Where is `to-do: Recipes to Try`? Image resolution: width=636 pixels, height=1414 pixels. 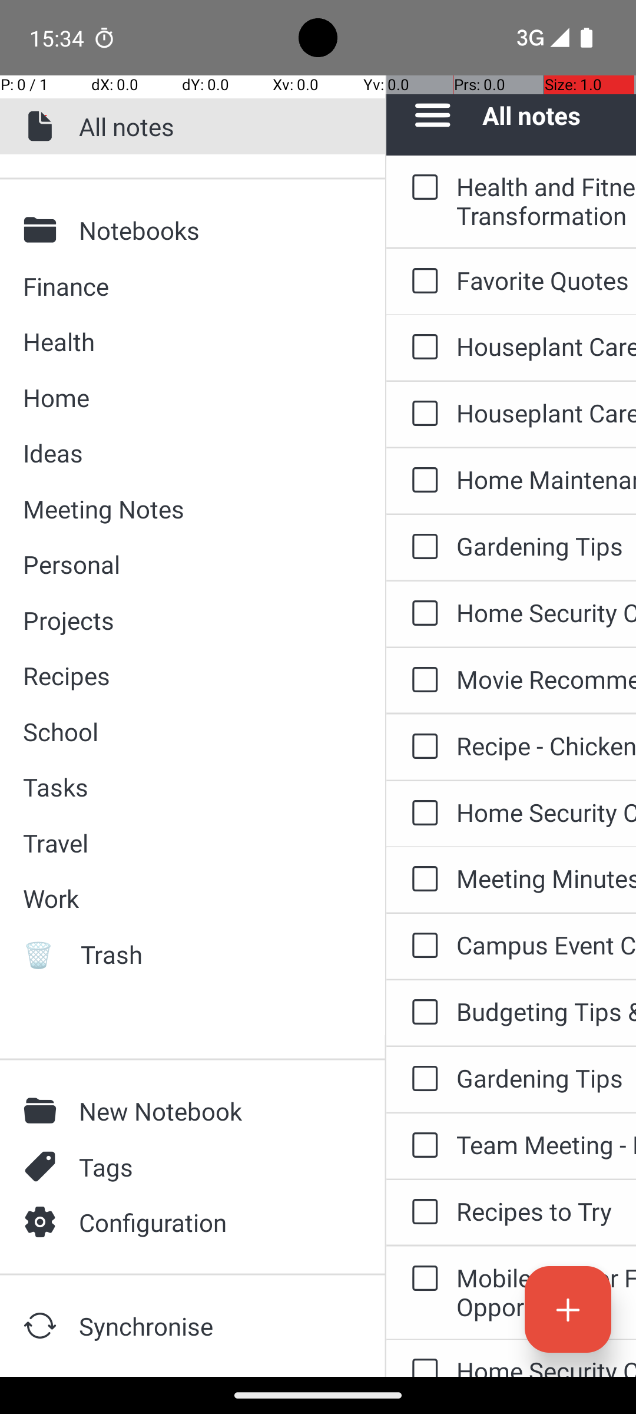
to-do: Recipes to Try is located at coordinates (422, 1213).